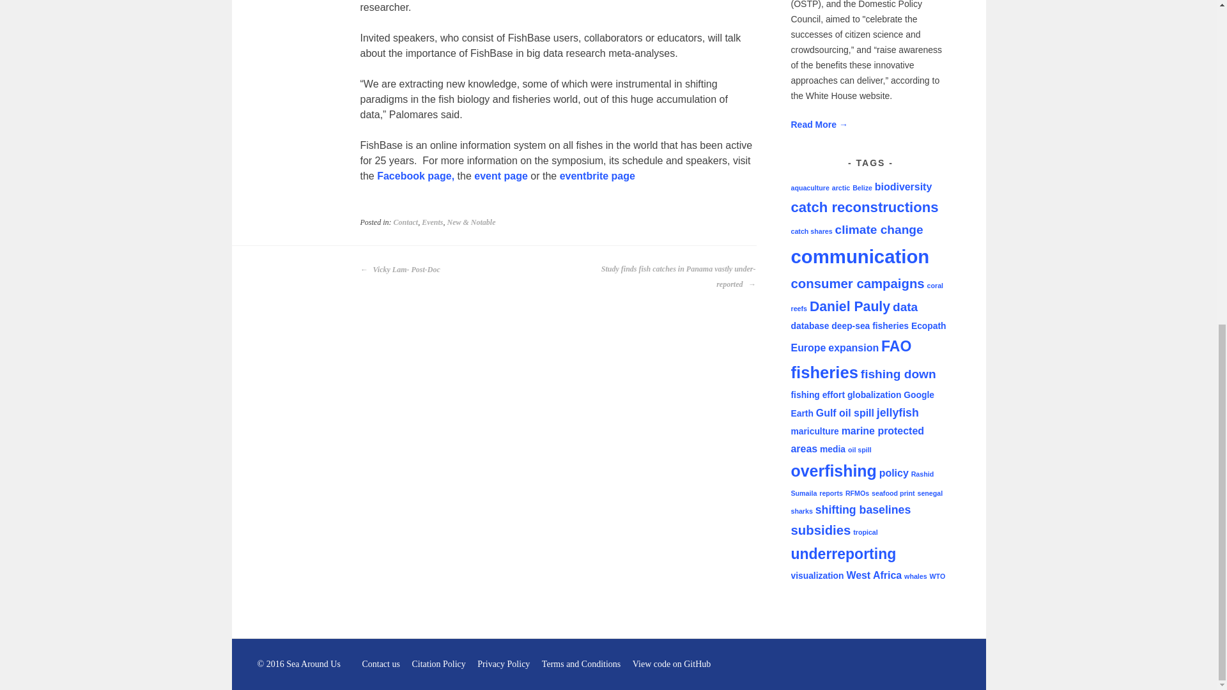 The height and width of the screenshot is (690, 1227). Describe the element at coordinates (902, 187) in the screenshot. I see `3 topics` at that location.